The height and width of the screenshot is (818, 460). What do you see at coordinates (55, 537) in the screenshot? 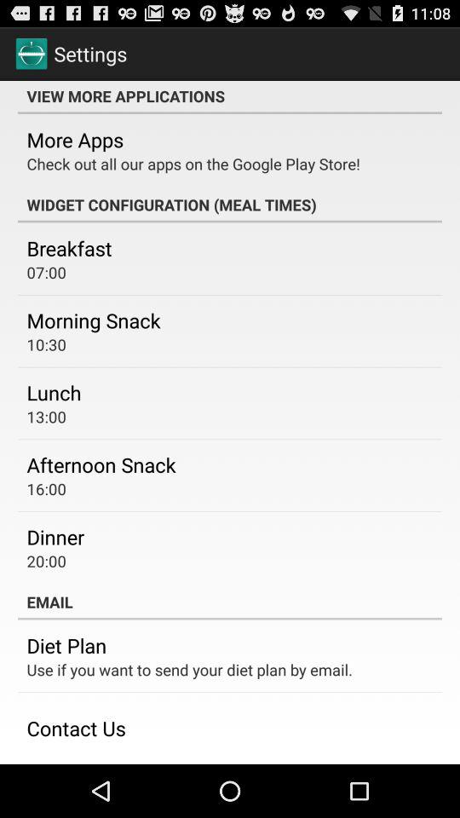
I see `swipe until the dinner app` at bounding box center [55, 537].